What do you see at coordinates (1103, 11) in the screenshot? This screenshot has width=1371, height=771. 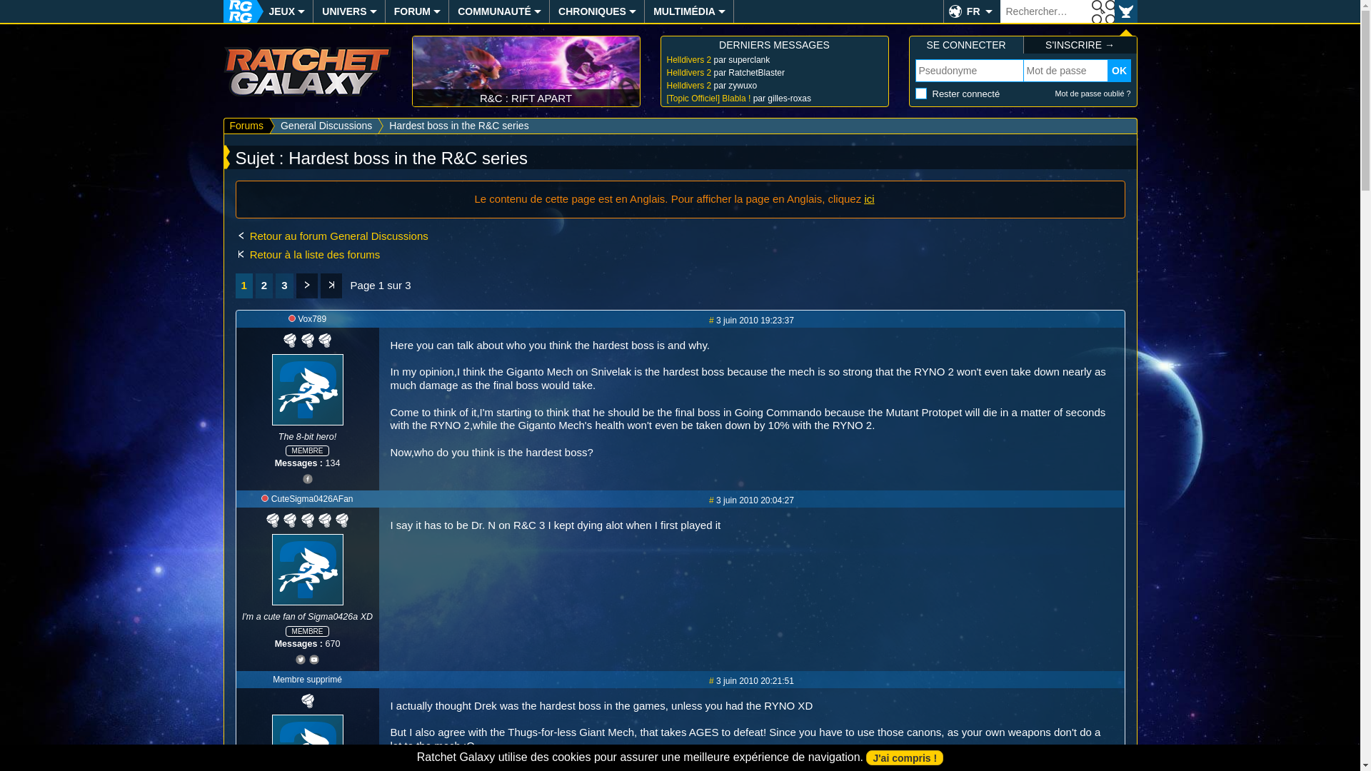 I see `OK` at bounding box center [1103, 11].